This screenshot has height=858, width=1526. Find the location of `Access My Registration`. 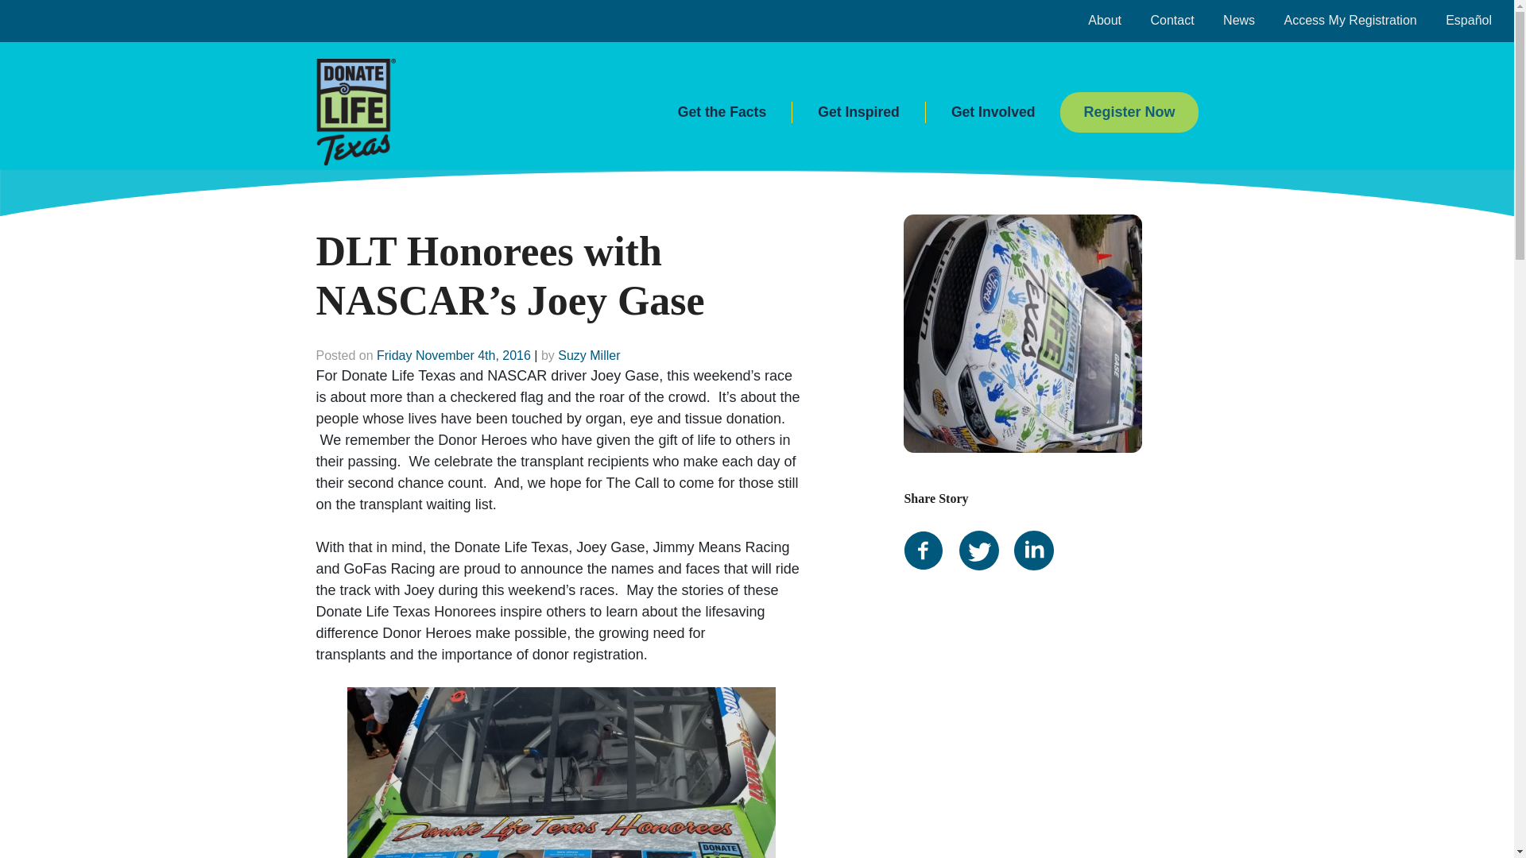

Access My Registration is located at coordinates (1351, 20).